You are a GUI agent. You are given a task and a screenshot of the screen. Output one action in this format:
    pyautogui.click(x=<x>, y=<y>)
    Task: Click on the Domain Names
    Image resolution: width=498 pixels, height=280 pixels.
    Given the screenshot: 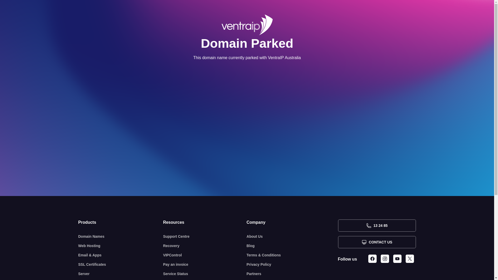 What is the action you would take?
    pyautogui.click(x=121, y=236)
    